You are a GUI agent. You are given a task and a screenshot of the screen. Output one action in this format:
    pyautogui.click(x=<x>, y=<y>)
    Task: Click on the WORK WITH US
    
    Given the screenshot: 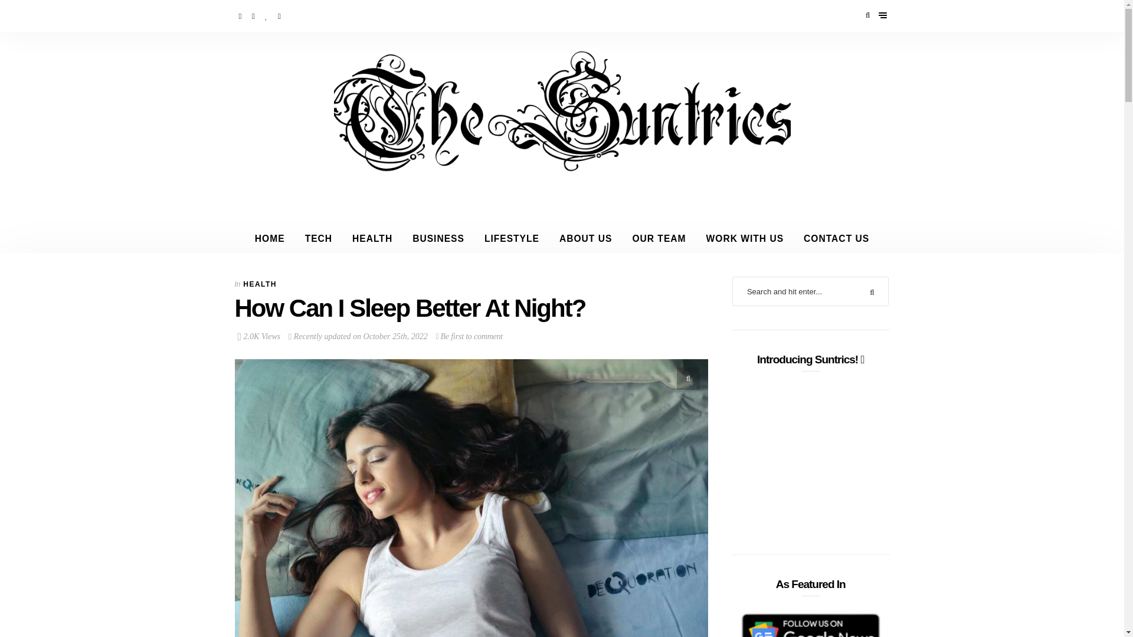 What is the action you would take?
    pyautogui.click(x=745, y=238)
    